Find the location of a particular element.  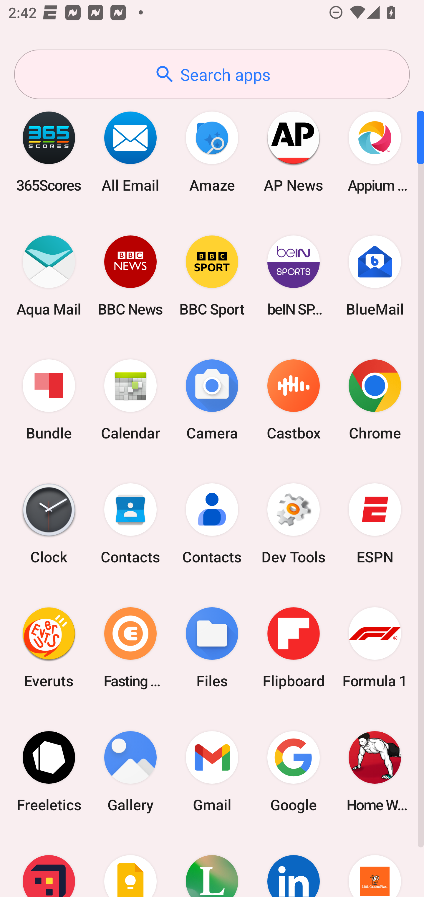

365Scores is located at coordinates (49, 152).